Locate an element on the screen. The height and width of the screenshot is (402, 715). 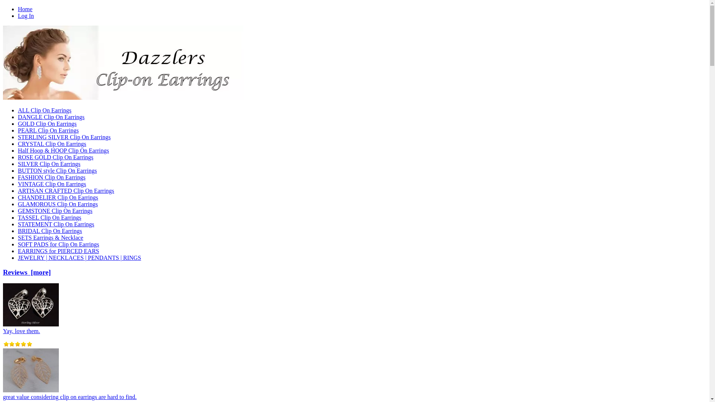
FASHION Clip On Earrings is located at coordinates (51, 177).